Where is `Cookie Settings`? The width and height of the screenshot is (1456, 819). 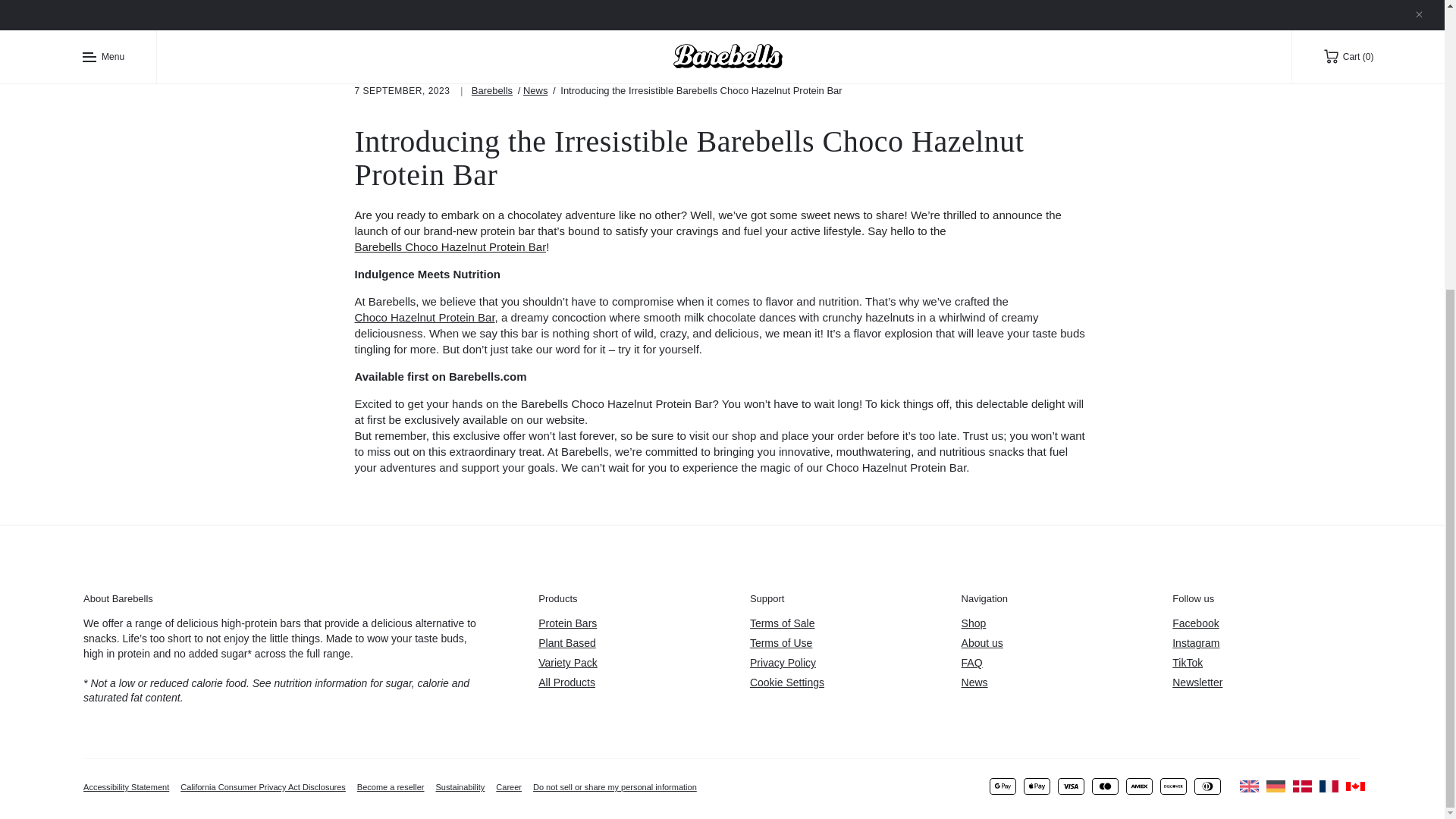
Cookie Settings is located at coordinates (786, 683).